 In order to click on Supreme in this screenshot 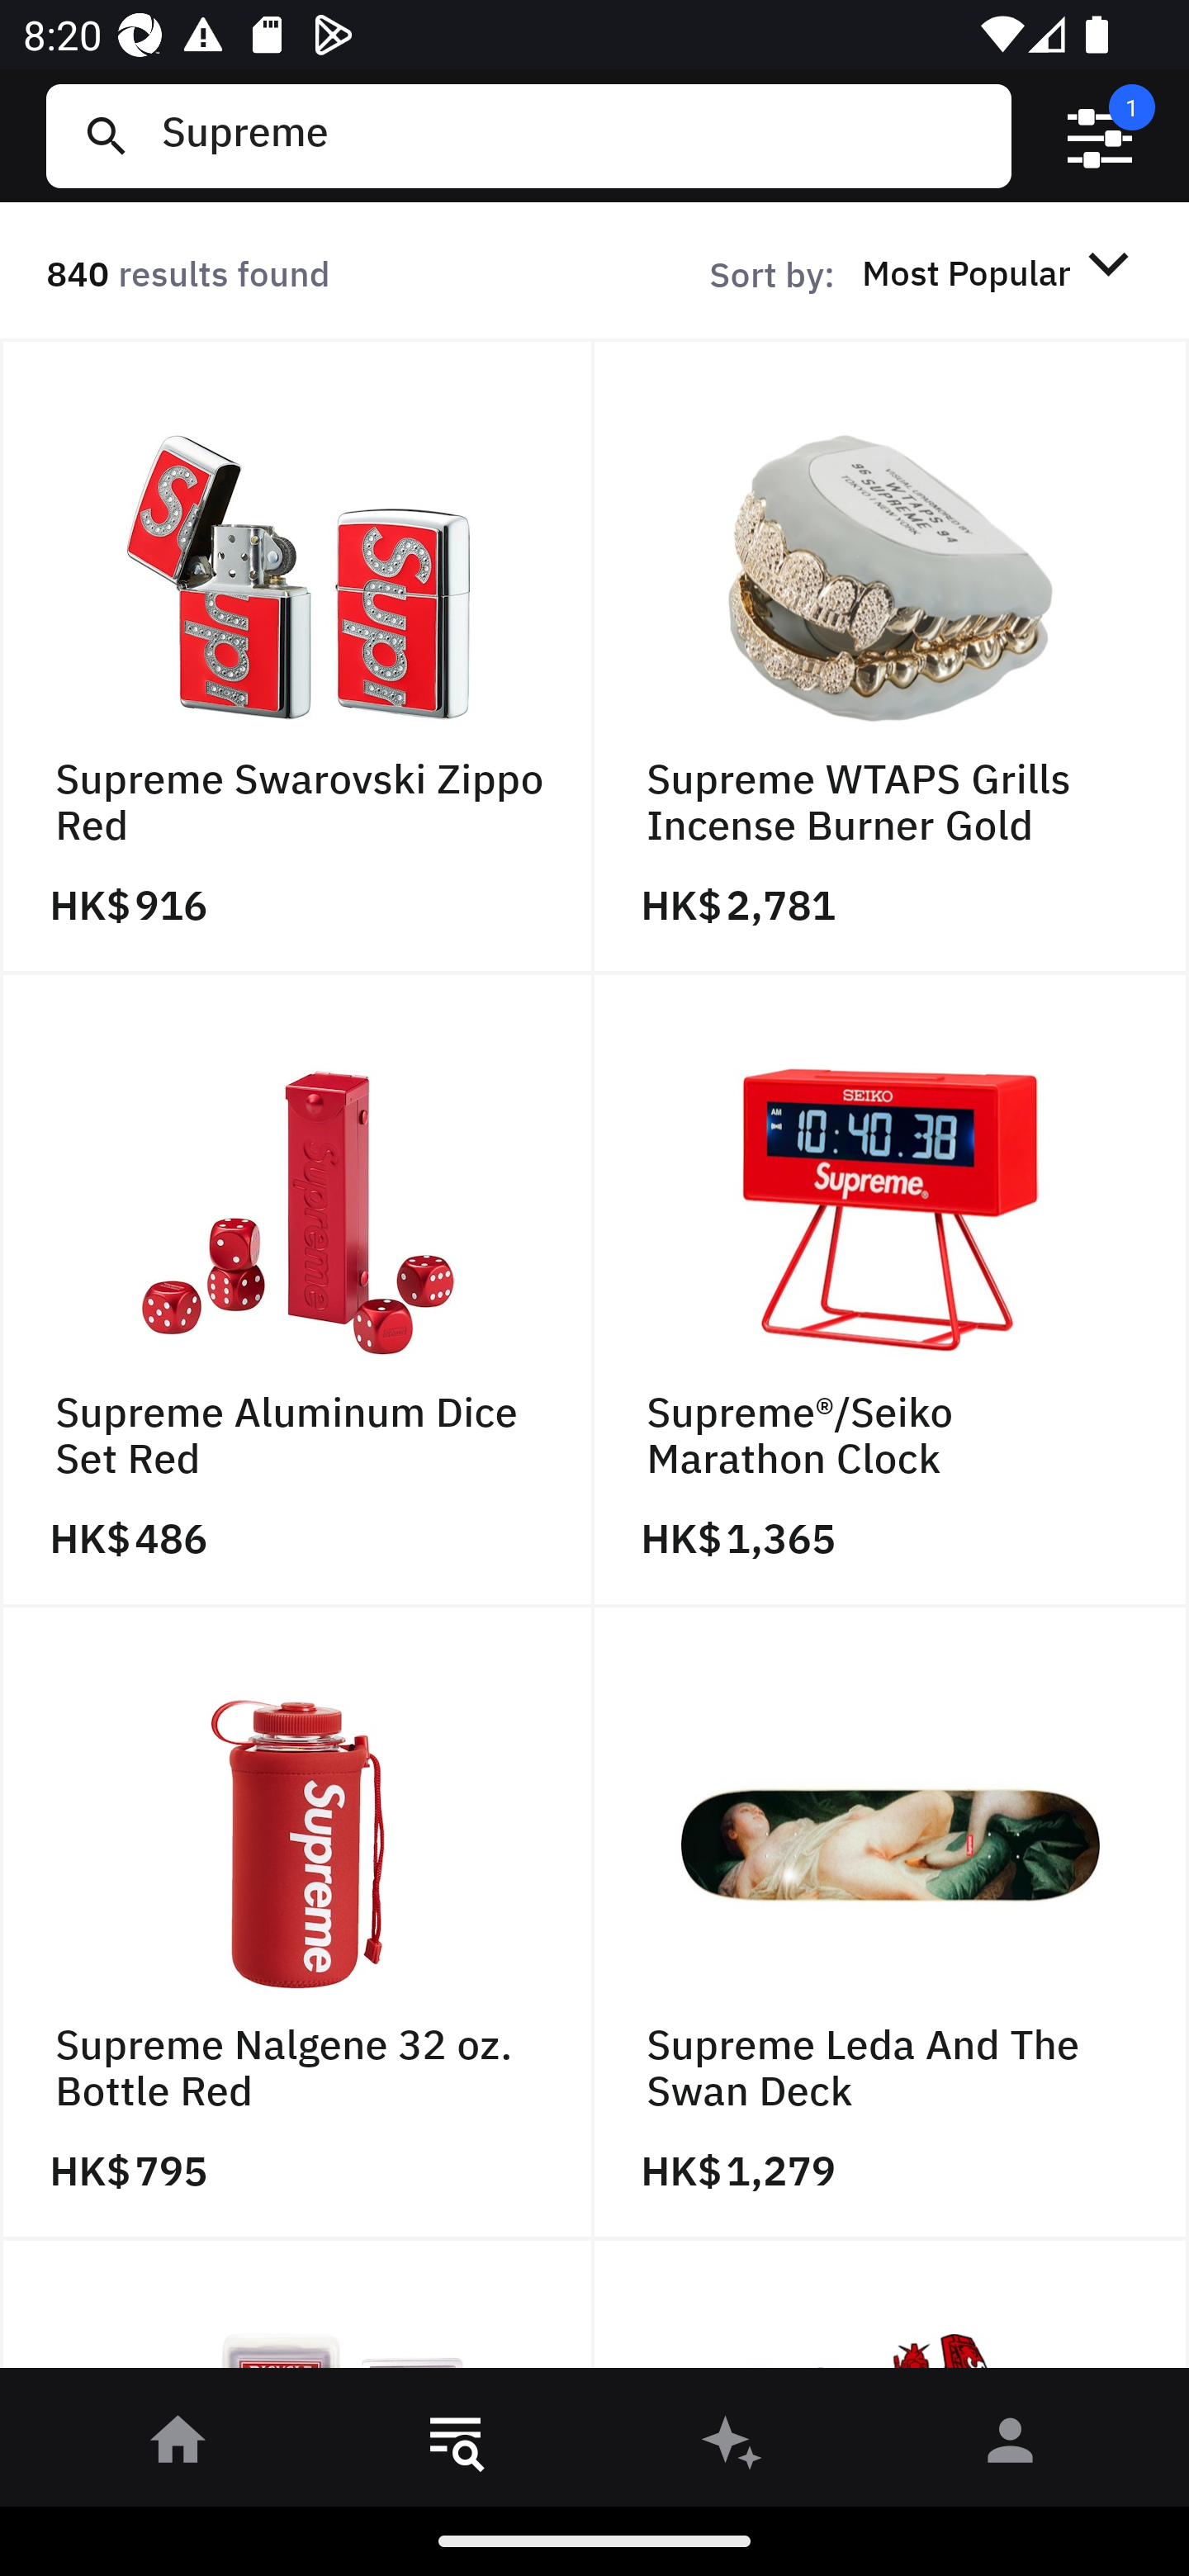, I will do `click(574, 135)`.